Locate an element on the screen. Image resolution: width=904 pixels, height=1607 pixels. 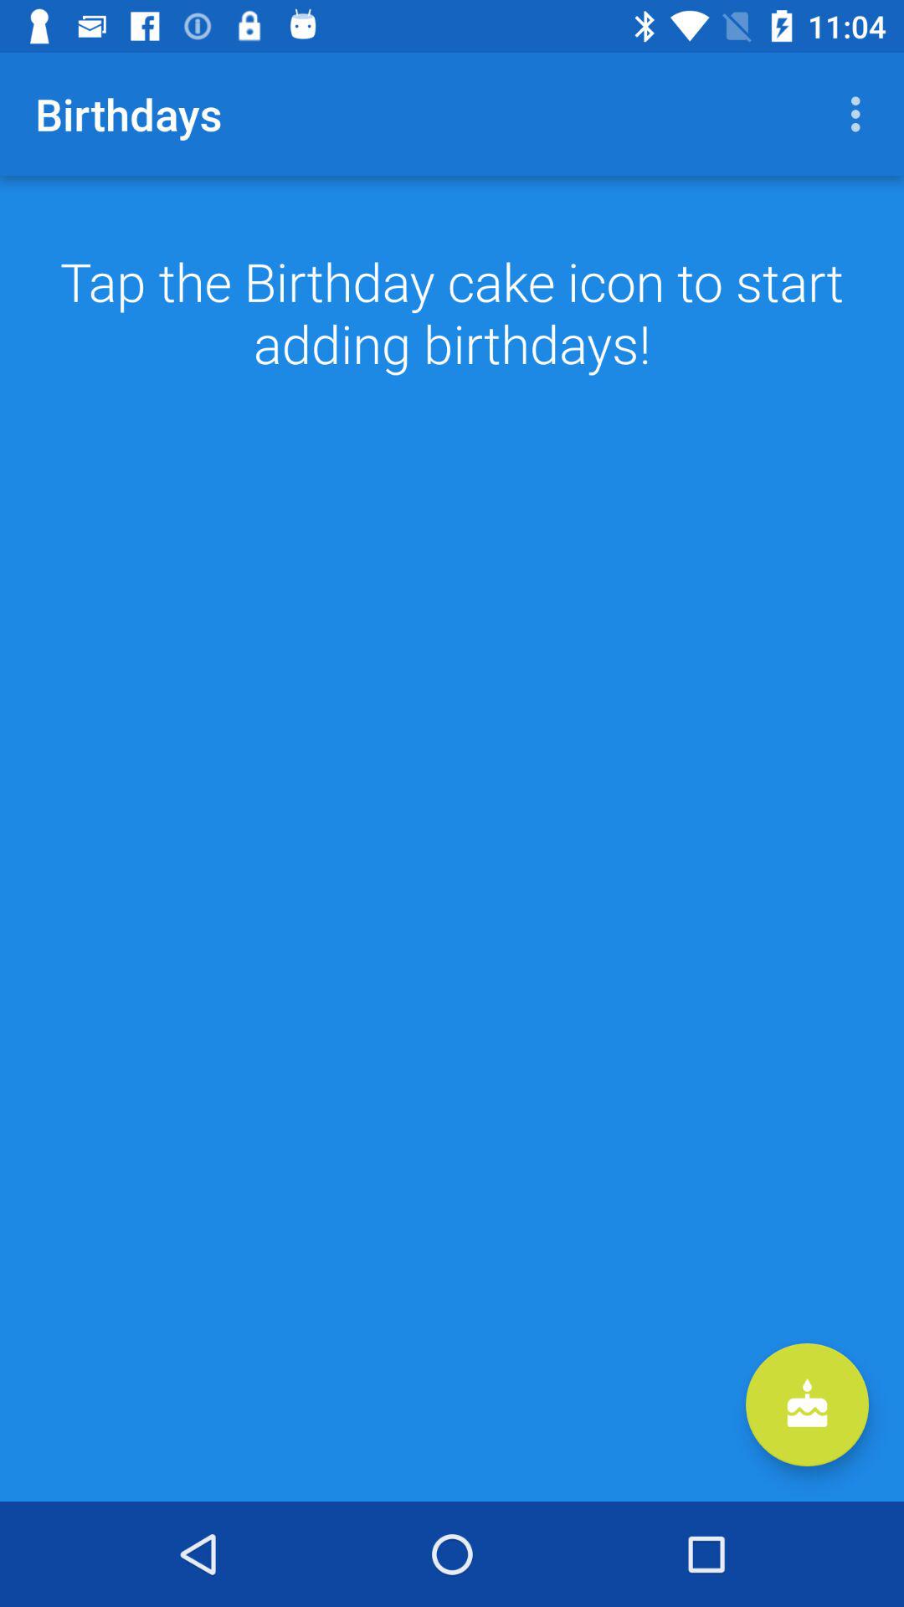
turn off app next to the birthdays icon is located at coordinates (860, 114).